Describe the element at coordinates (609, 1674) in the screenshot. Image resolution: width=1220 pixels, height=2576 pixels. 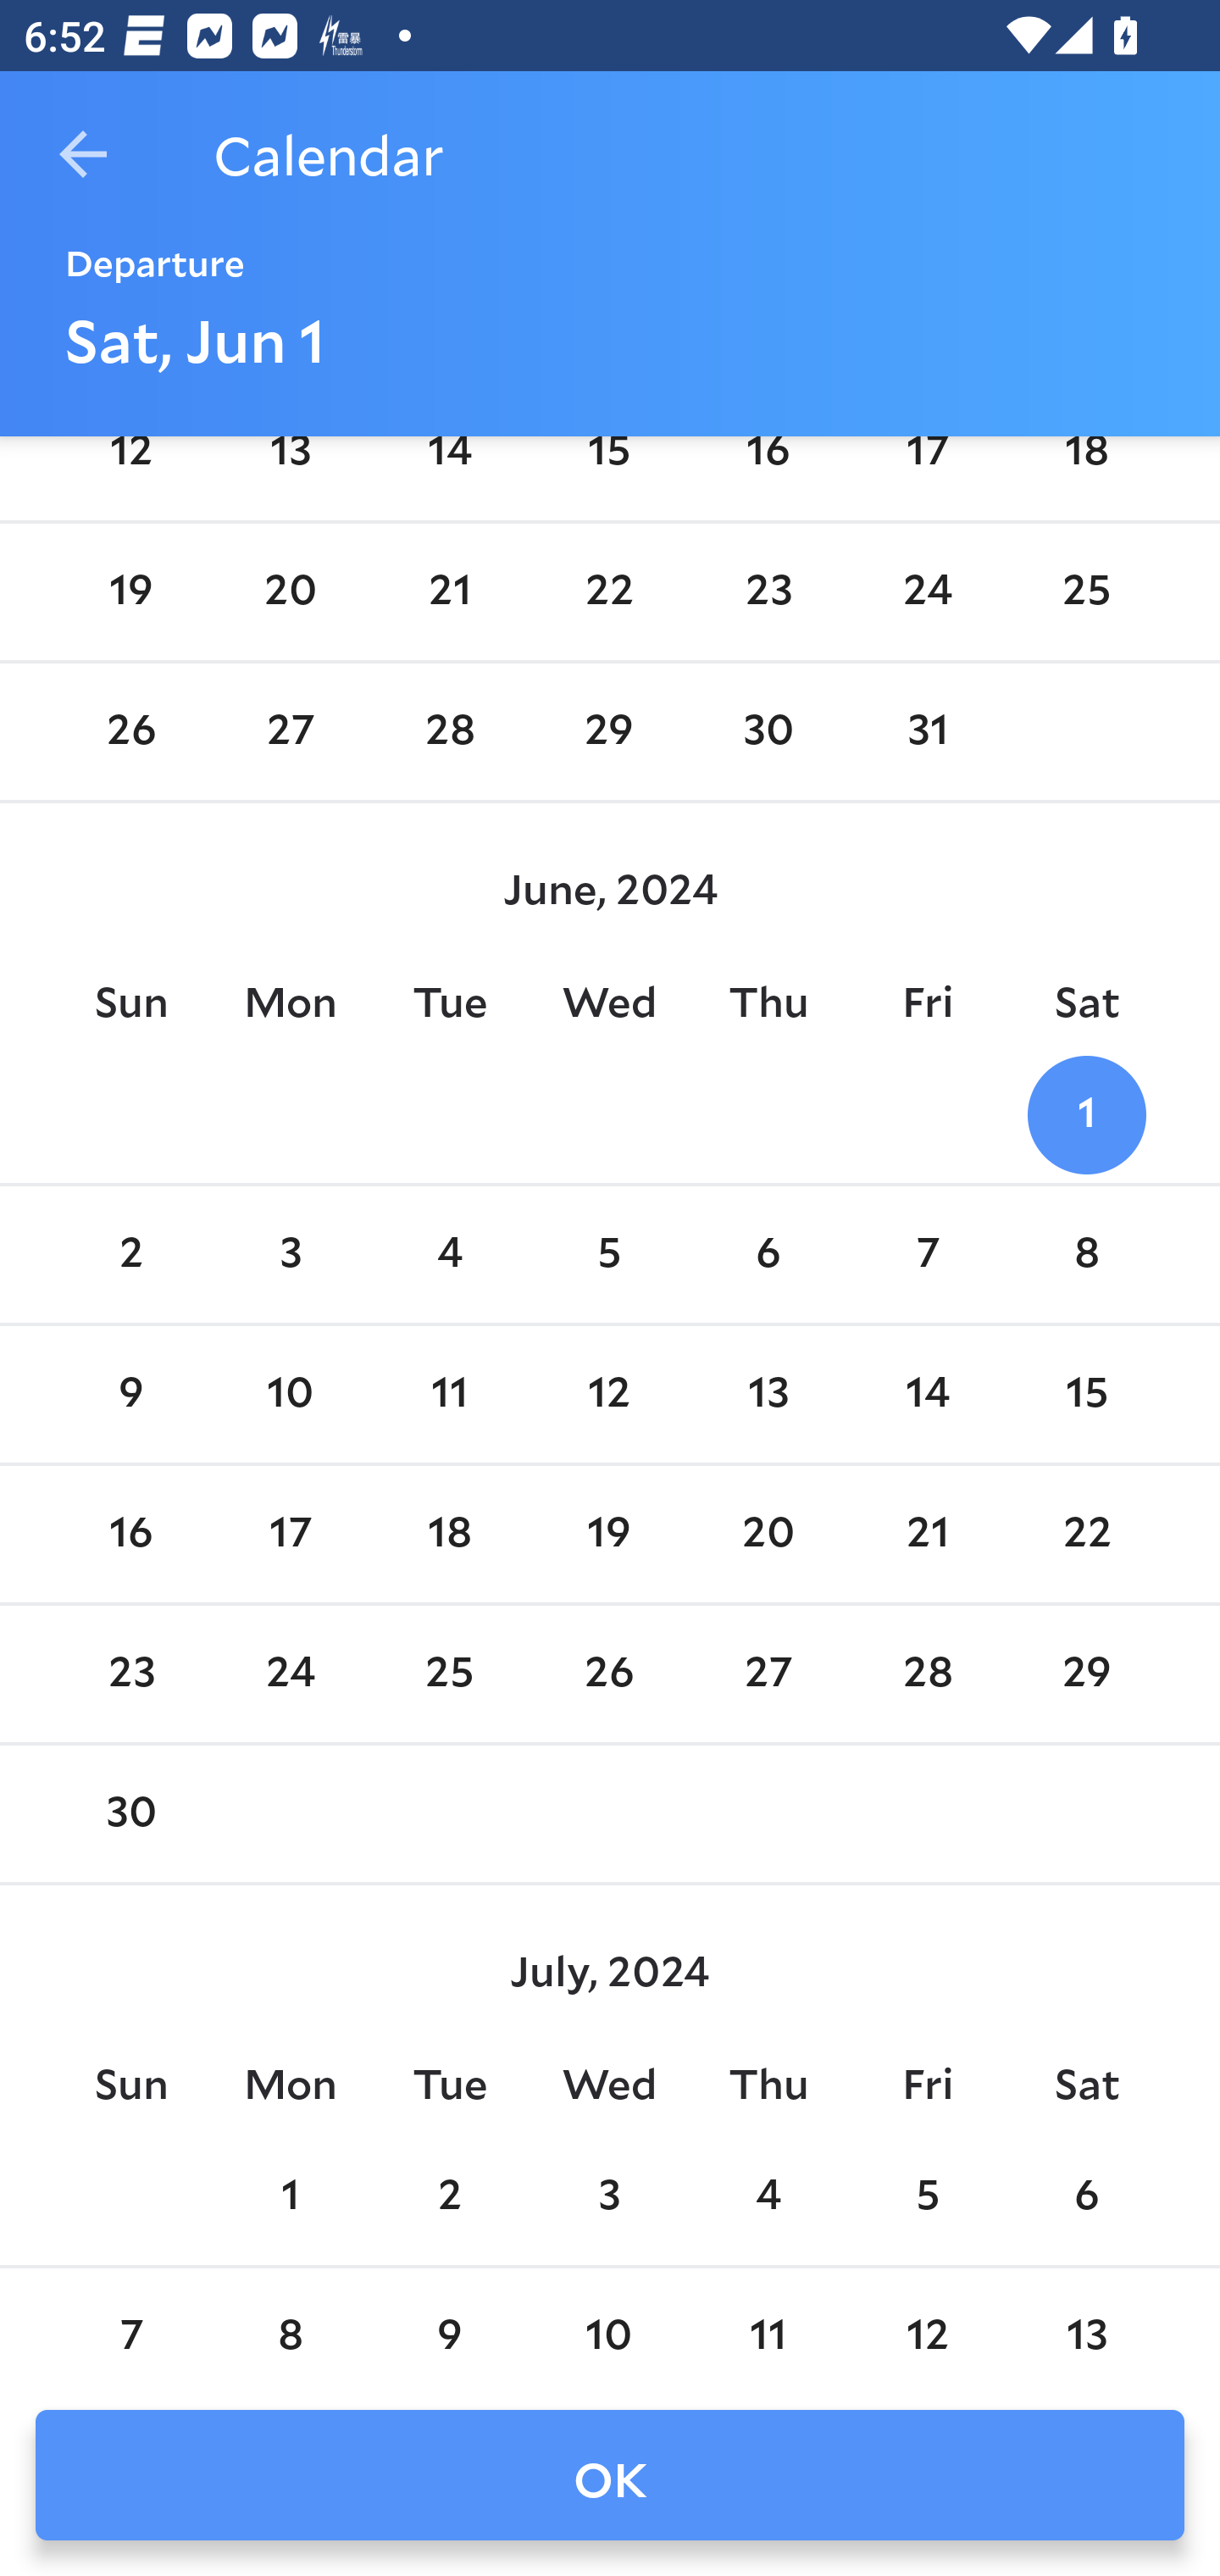
I see `26` at that location.